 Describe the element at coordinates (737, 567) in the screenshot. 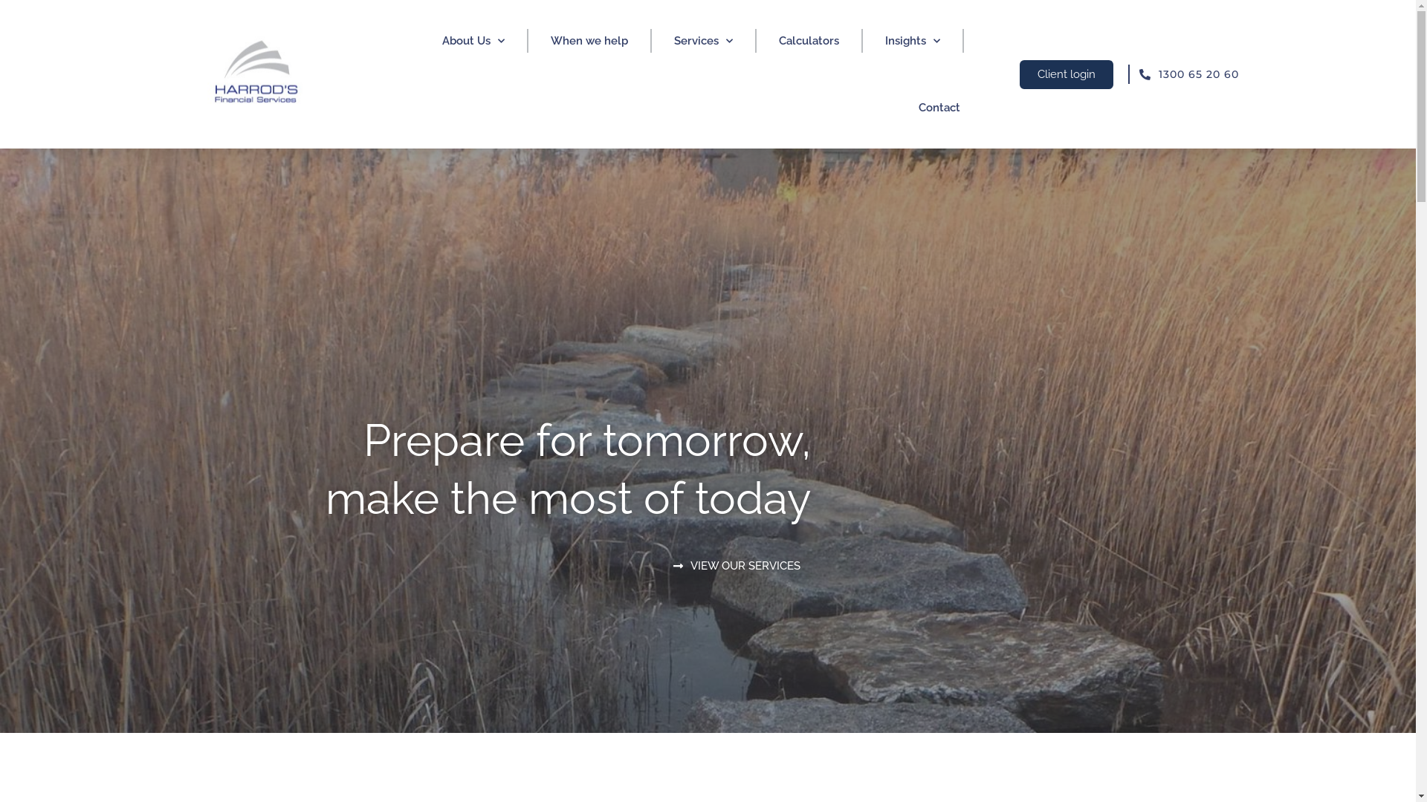

I see `VIEW OUR SERVICES` at that location.